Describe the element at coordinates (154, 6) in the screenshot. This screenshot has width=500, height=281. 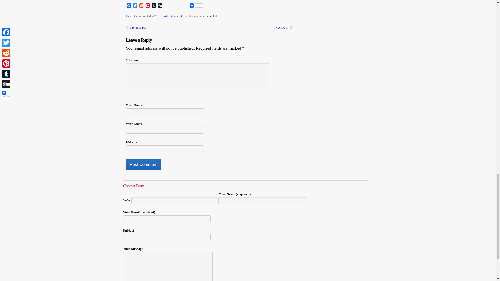
I see `Tumblr` at that location.